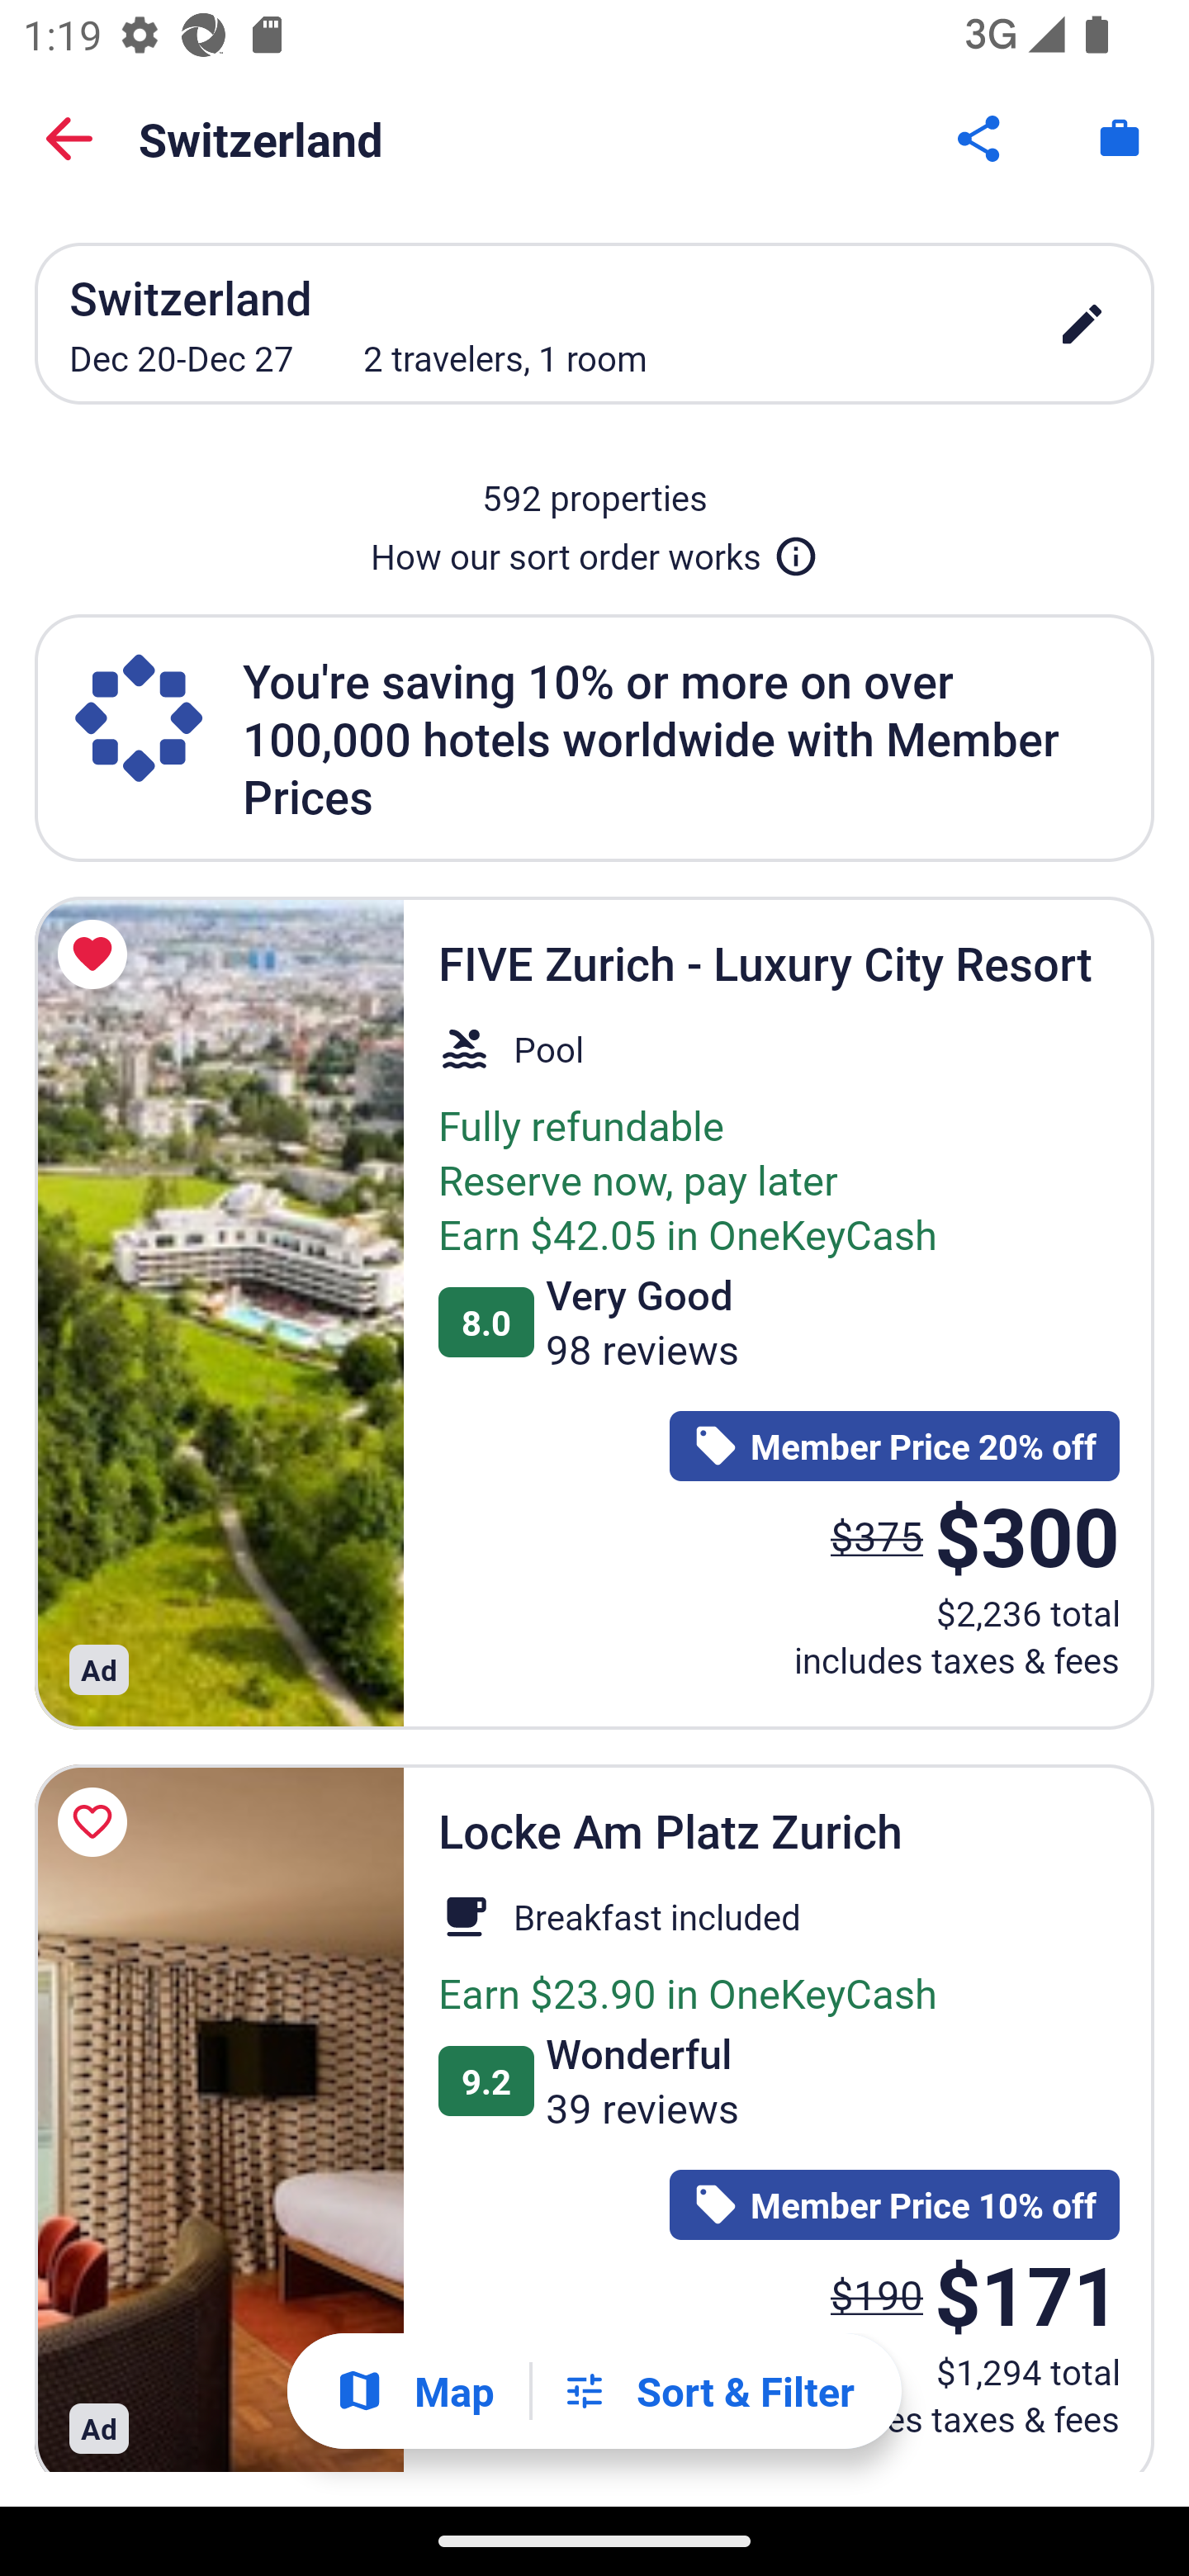 This screenshot has width=1189, height=2576. I want to click on Trips. Button, so click(1120, 139).